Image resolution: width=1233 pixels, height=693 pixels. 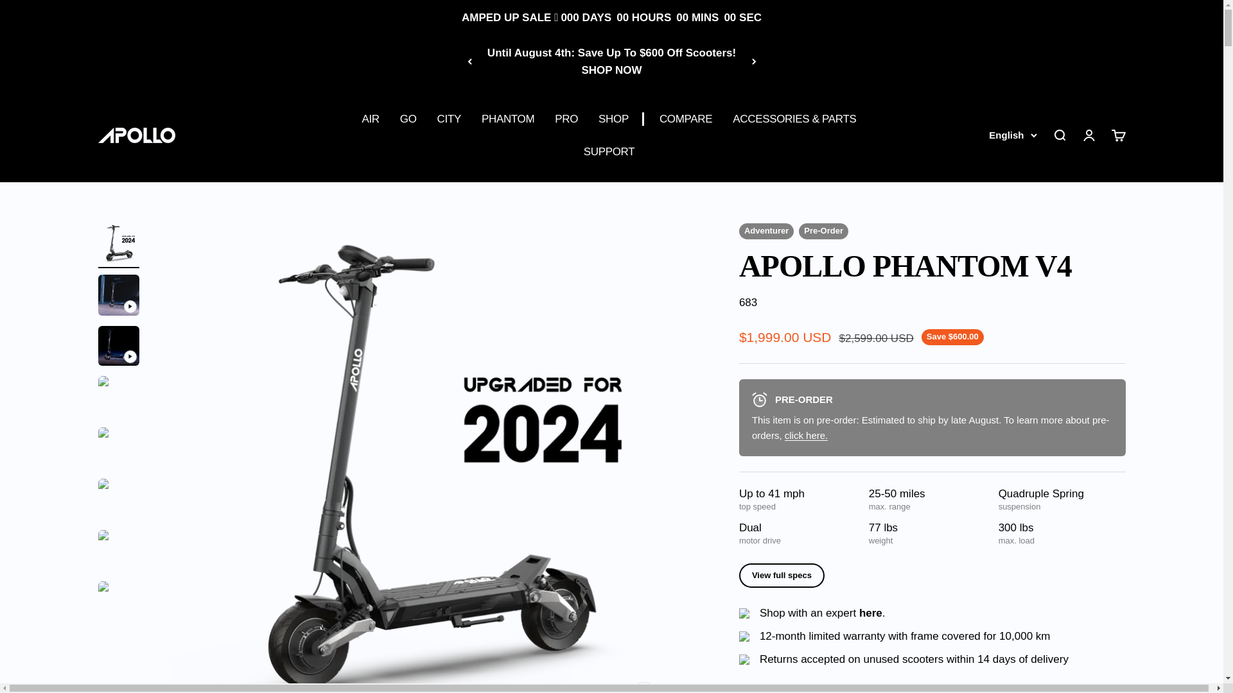 What do you see at coordinates (1117, 135) in the screenshot?
I see `Open cart` at bounding box center [1117, 135].